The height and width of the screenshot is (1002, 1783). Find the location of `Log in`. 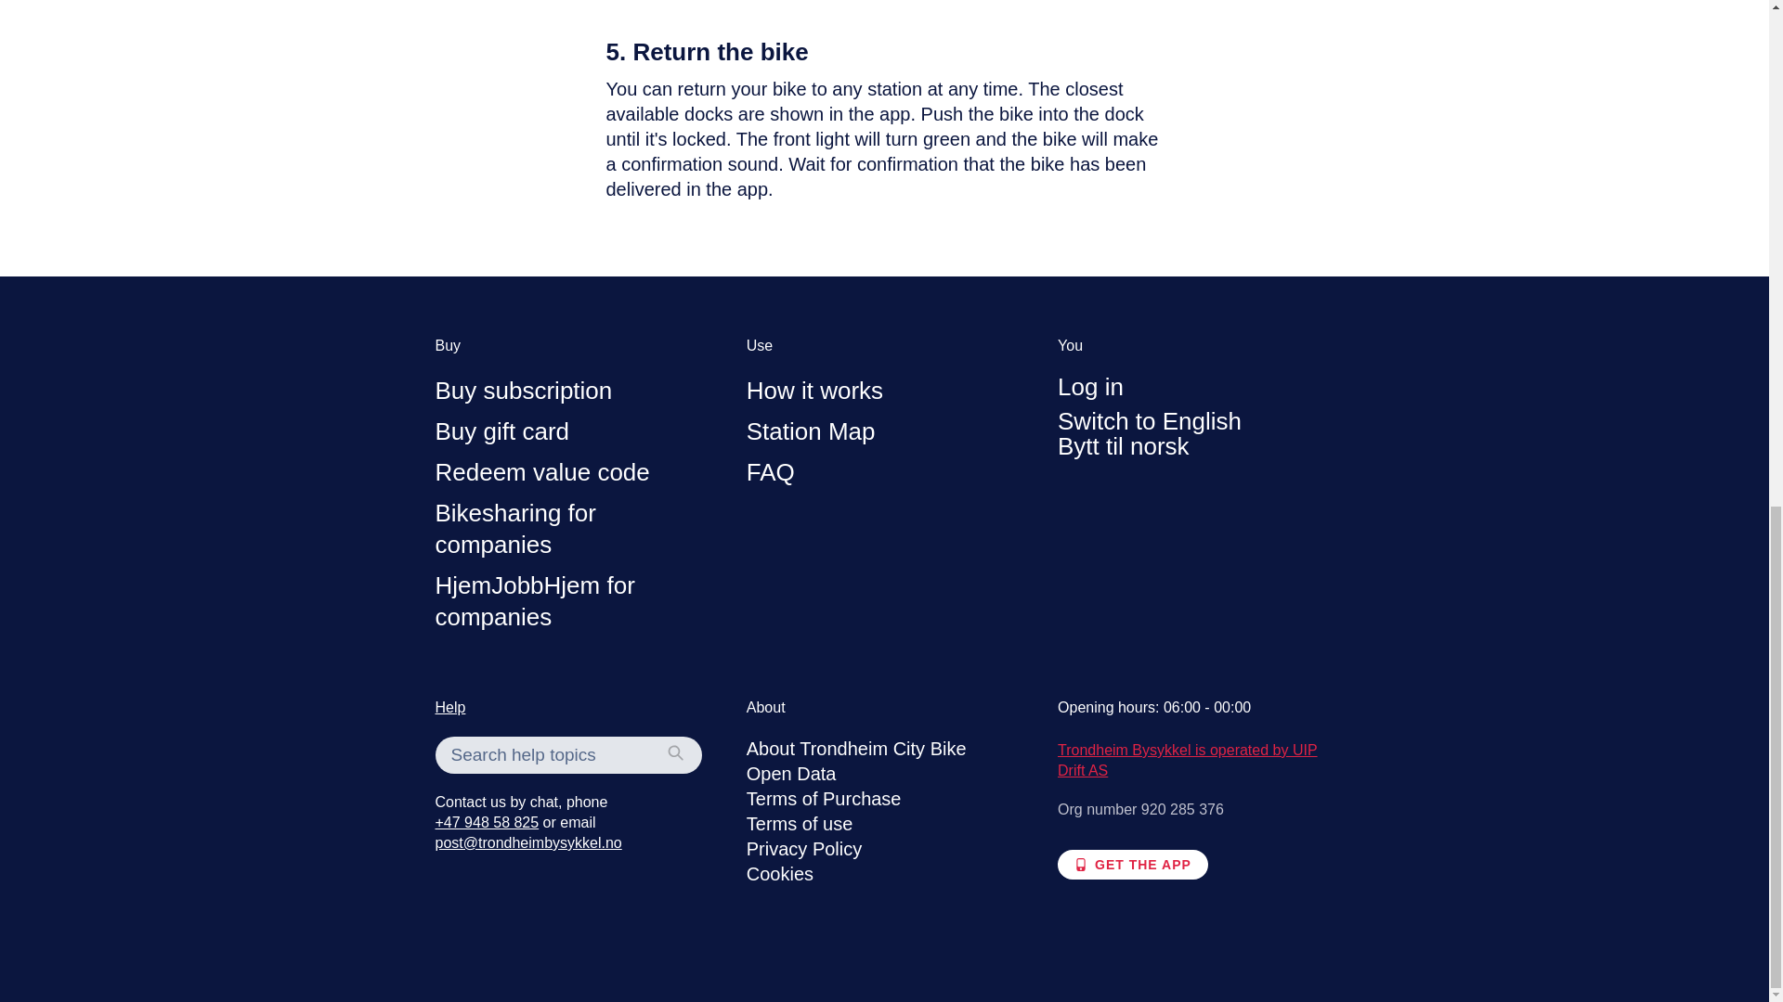

Log in is located at coordinates (1090, 386).